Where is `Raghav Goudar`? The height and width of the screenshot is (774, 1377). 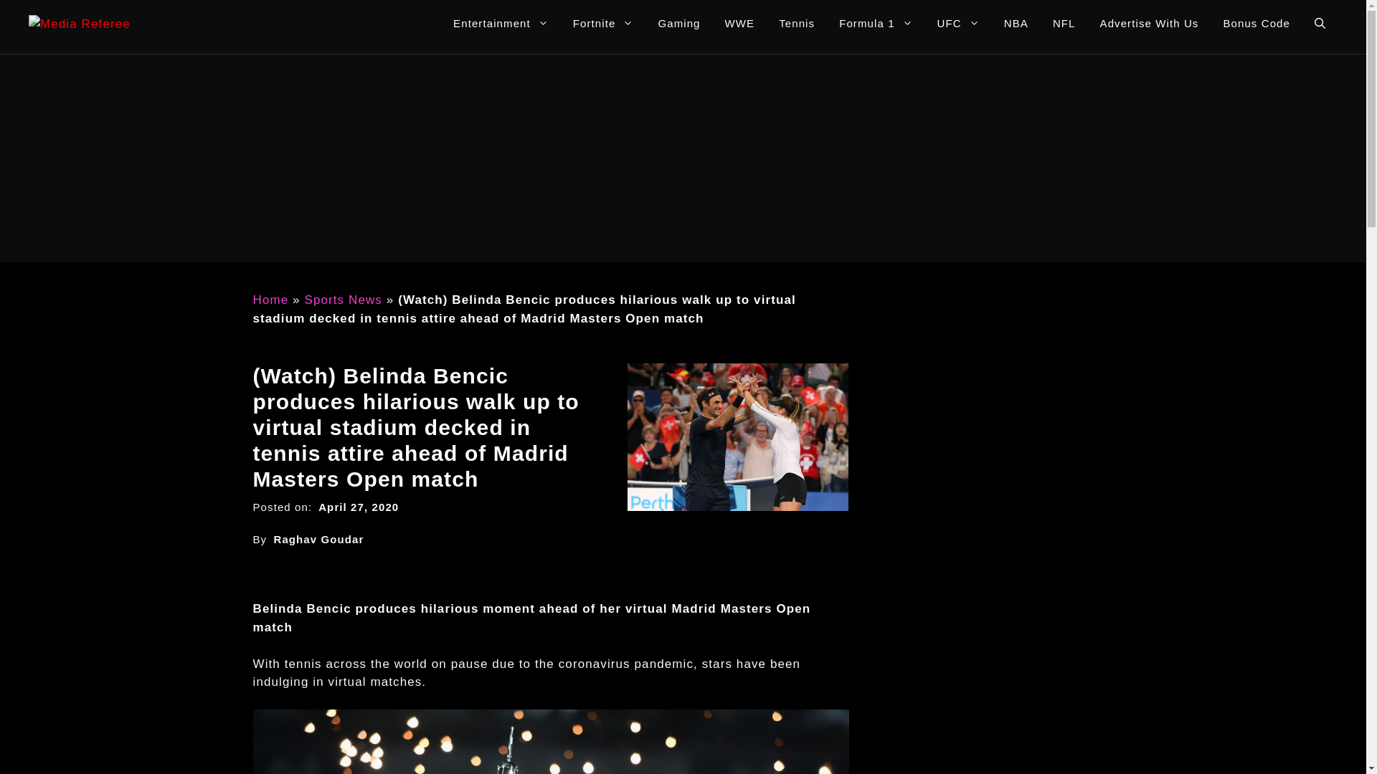
Raghav Goudar is located at coordinates (318, 539).